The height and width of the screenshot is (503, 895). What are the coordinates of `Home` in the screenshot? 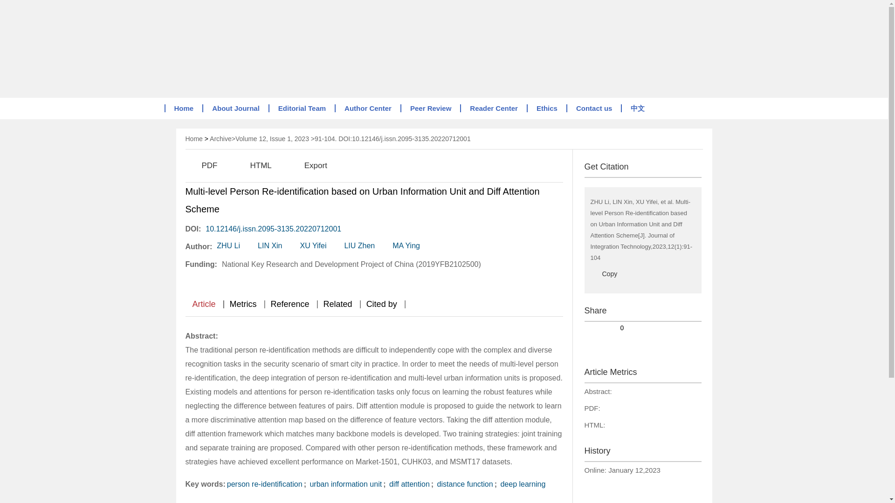 It's located at (183, 108).